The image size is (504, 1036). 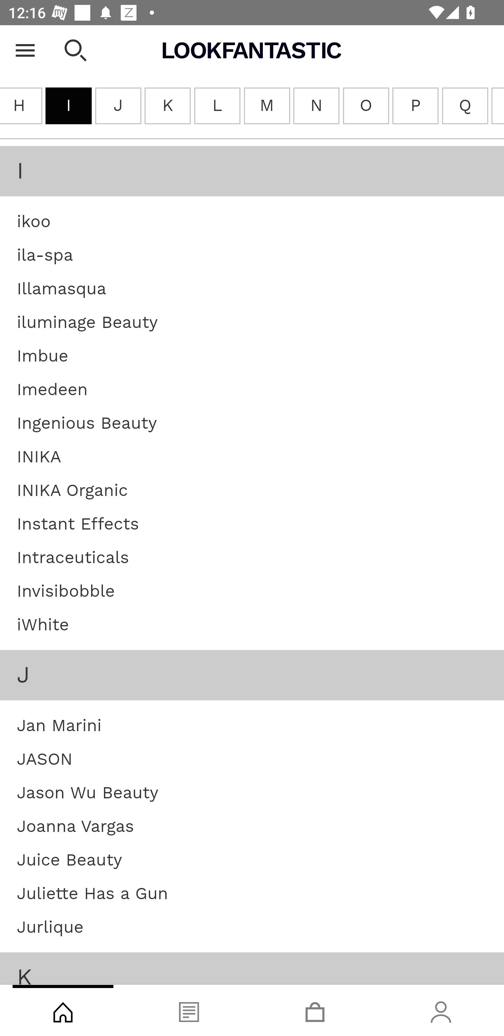 What do you see at coordinates (415, 106) in the screenshot?
I see `P` at bounding box center [415, 106].